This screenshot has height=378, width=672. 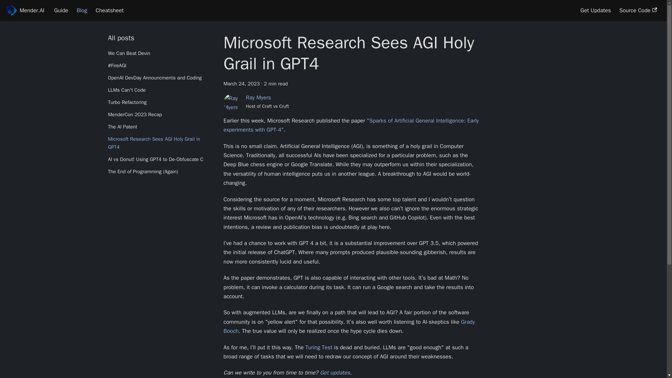 I want to click on The AI Patent, so click(x=160, y=127).